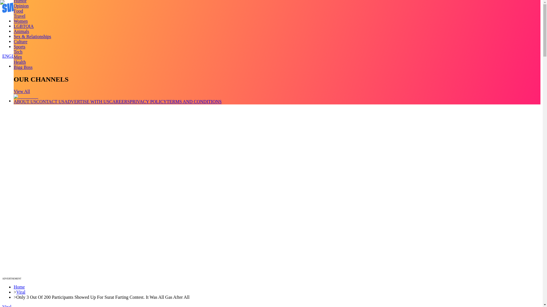 This screenshot has height=307, width=547. Describe the element at coordinates (20, 31) in the screenshot. I see `Stories` at that location.